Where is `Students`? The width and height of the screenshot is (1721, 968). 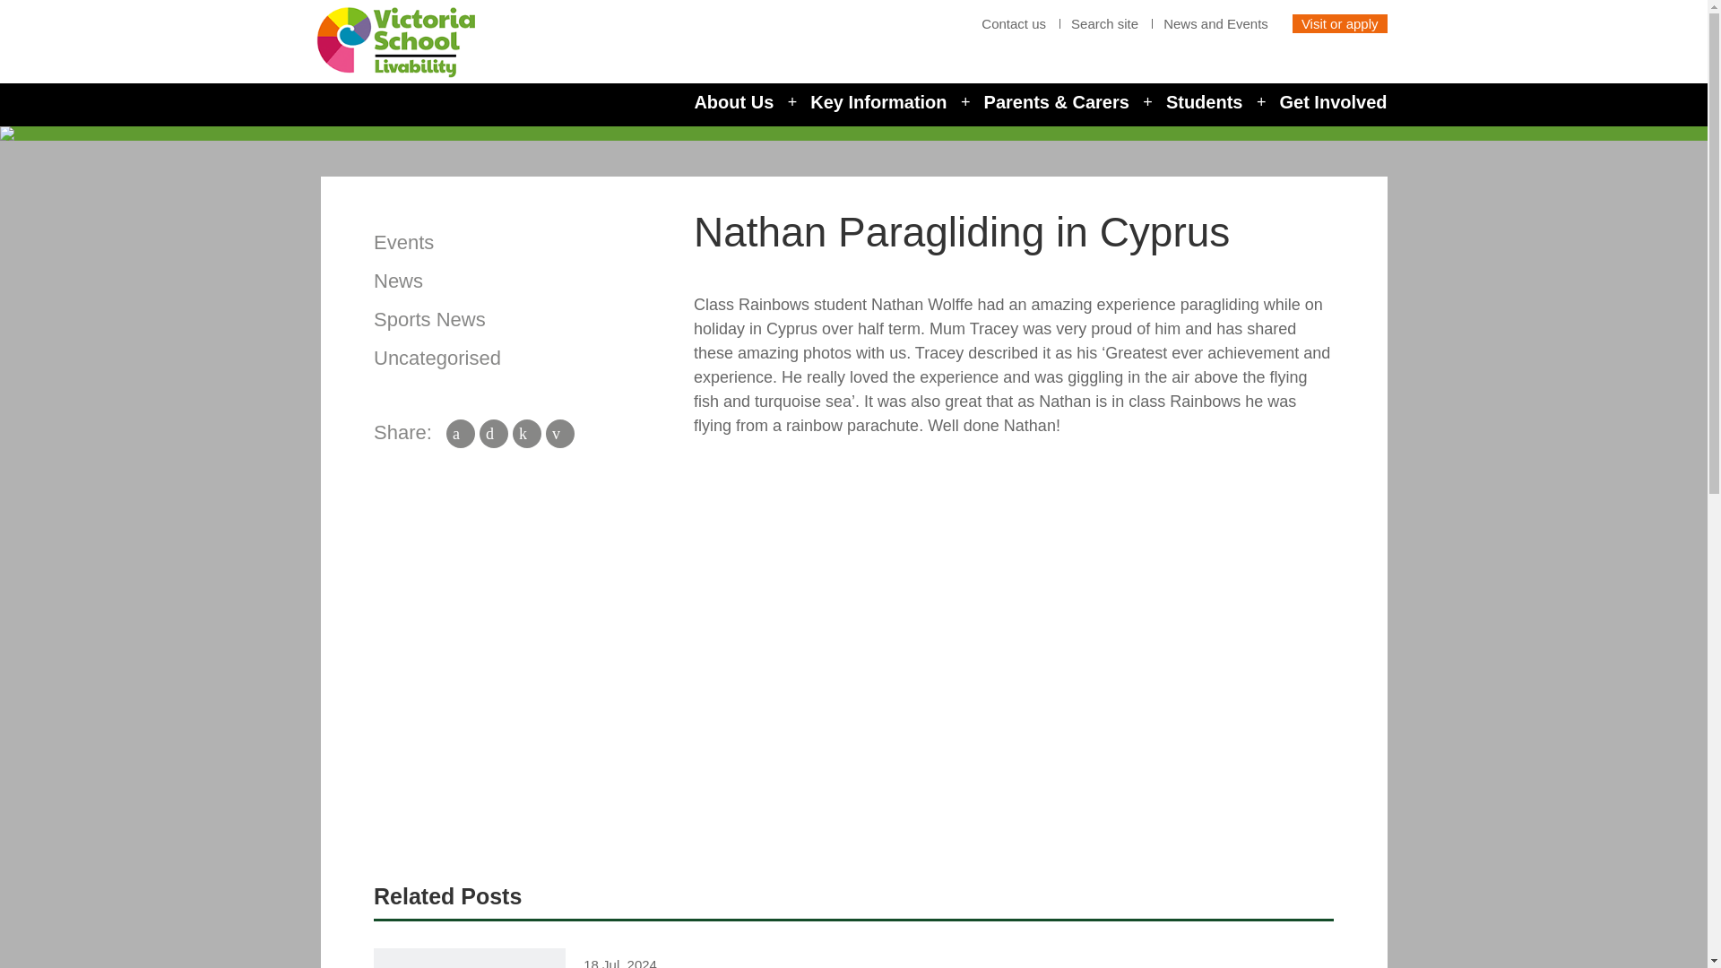
Students is located at coordinates (1205, 102).